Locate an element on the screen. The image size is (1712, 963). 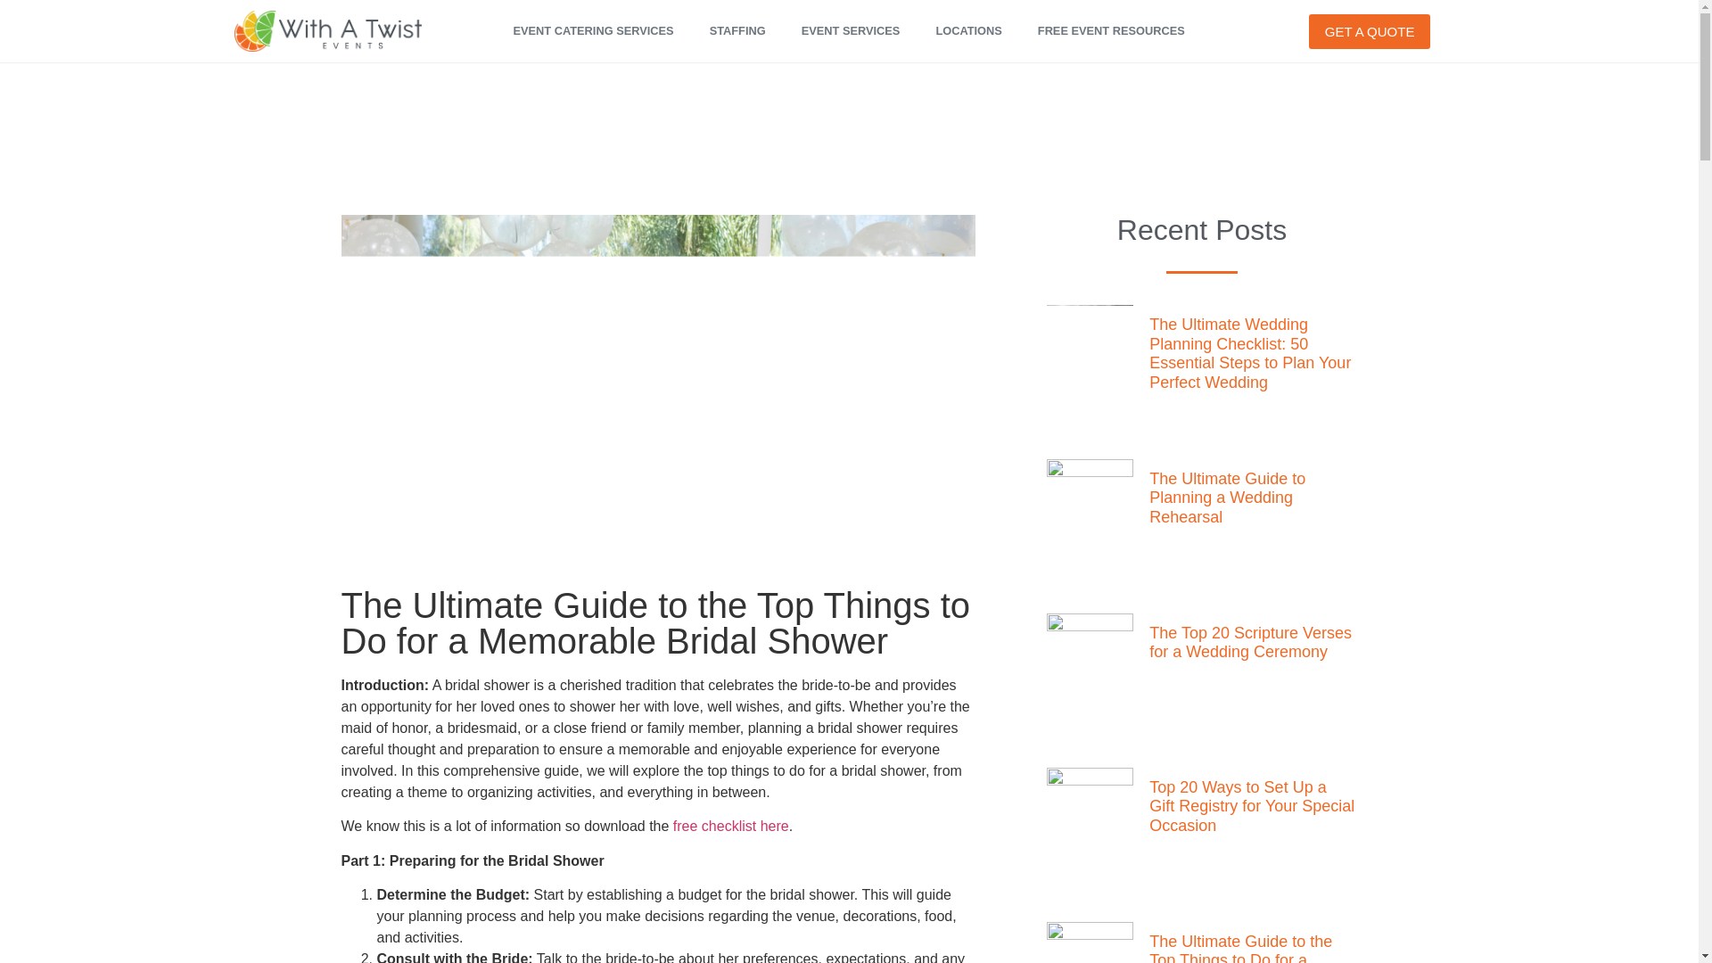
FREE EVENT RESOURCES is located at coordinates (1111, 31).